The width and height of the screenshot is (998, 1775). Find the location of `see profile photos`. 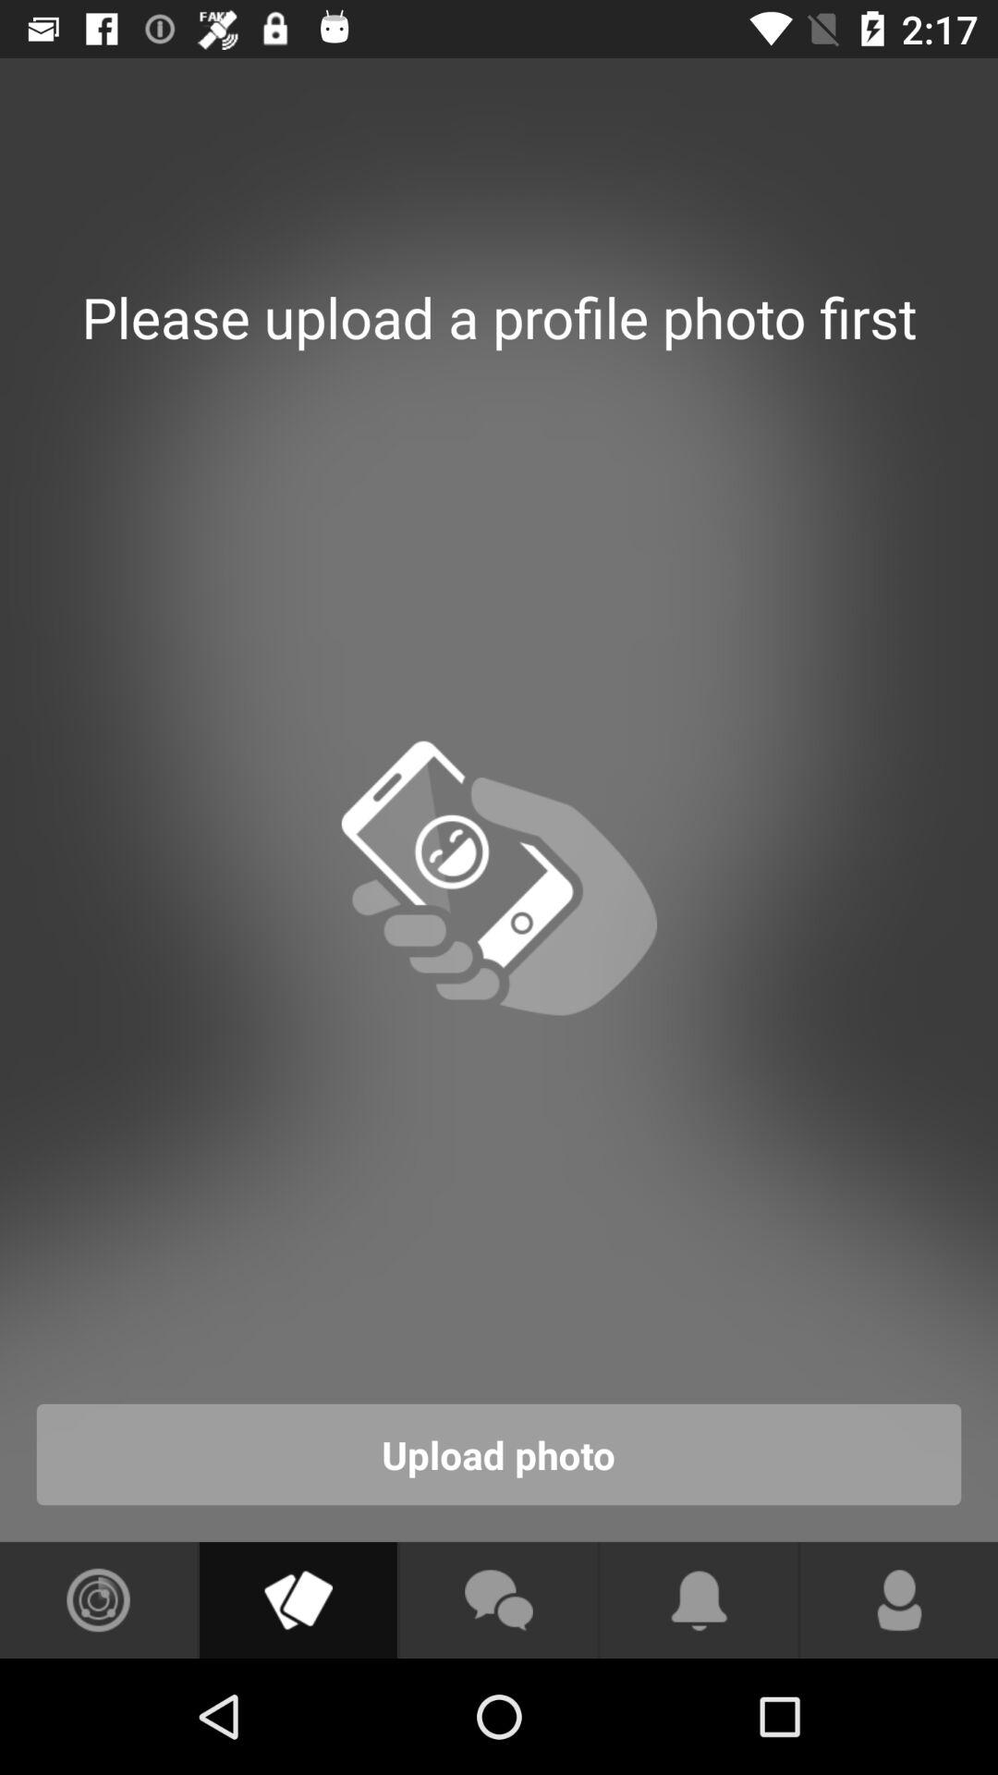

see profile photos is located at coordinates (298, 1600).